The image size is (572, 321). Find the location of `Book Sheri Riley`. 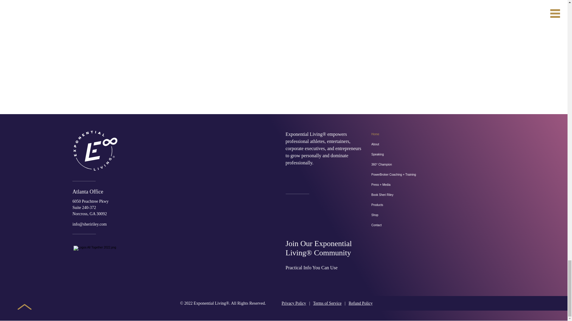

Book Sheri Riley is located at coordinates (429, 195).